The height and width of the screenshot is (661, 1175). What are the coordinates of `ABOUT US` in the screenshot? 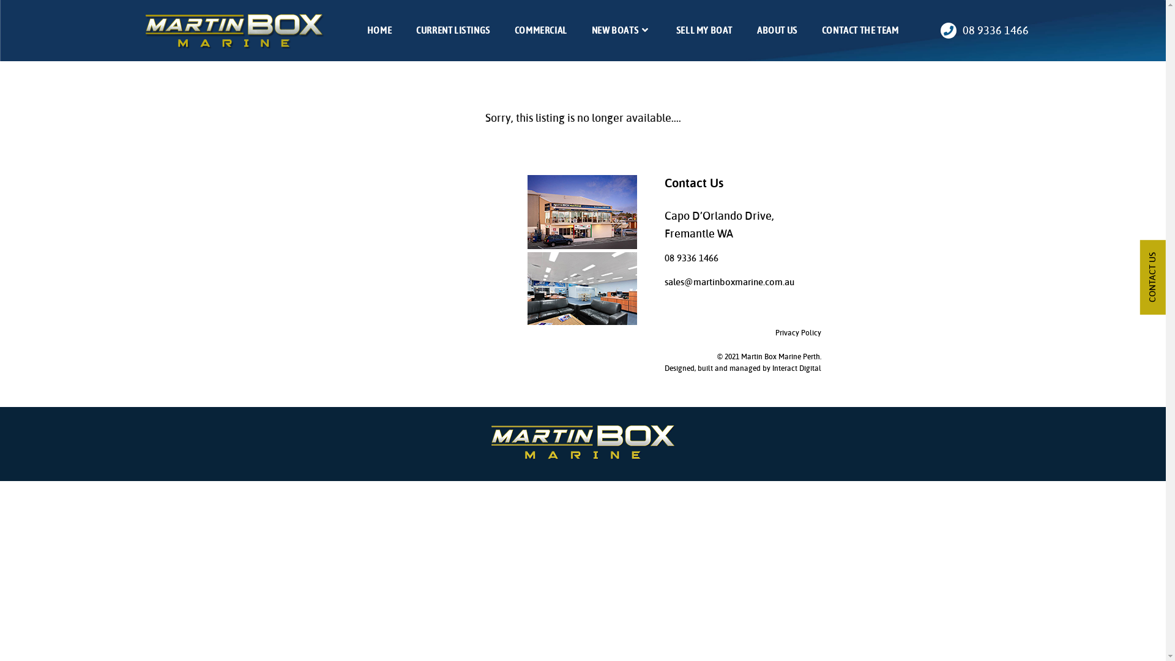 It's located at (777, 31).